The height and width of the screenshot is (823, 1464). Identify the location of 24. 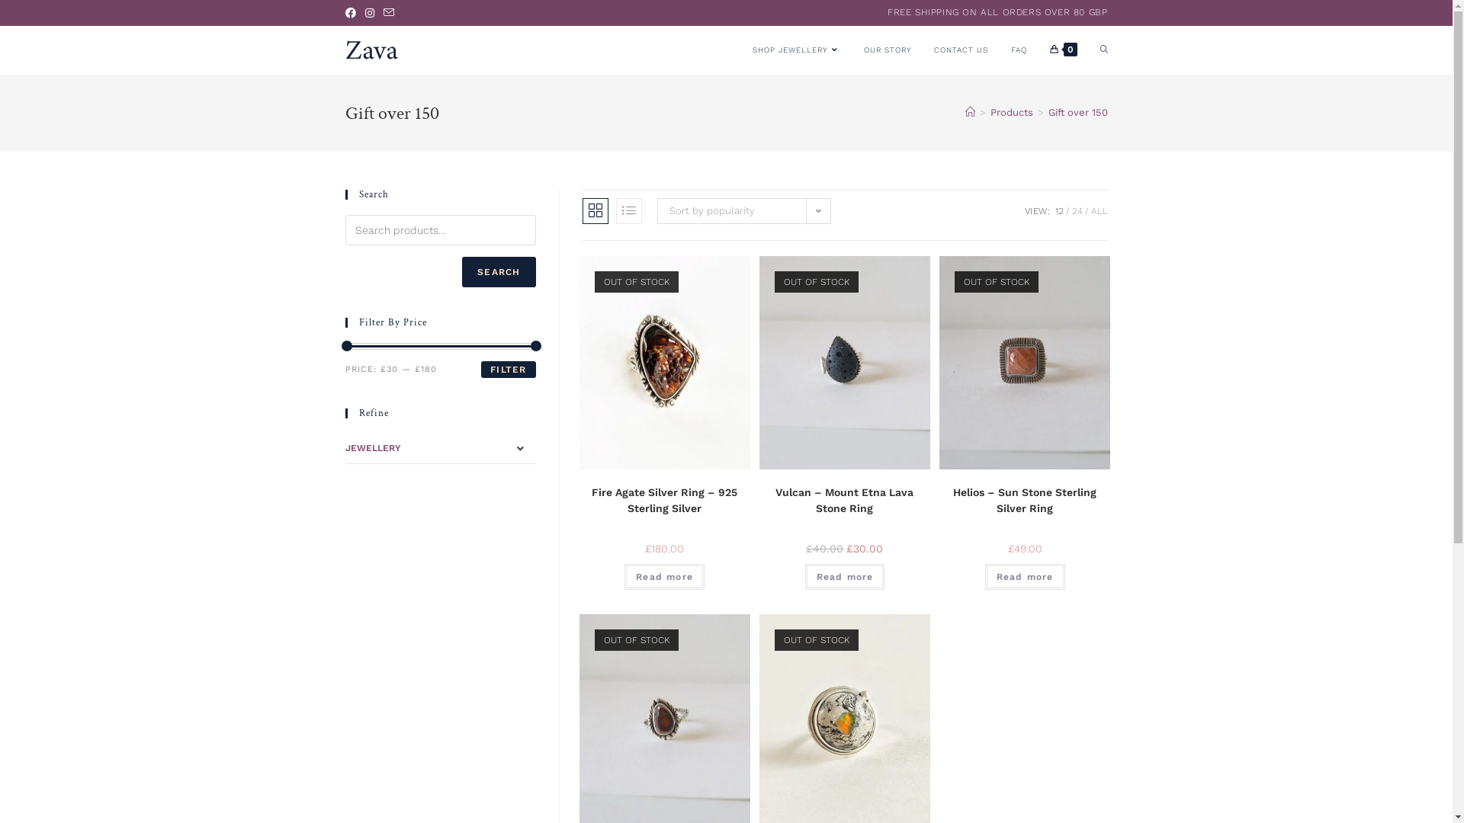
(1077, 211).